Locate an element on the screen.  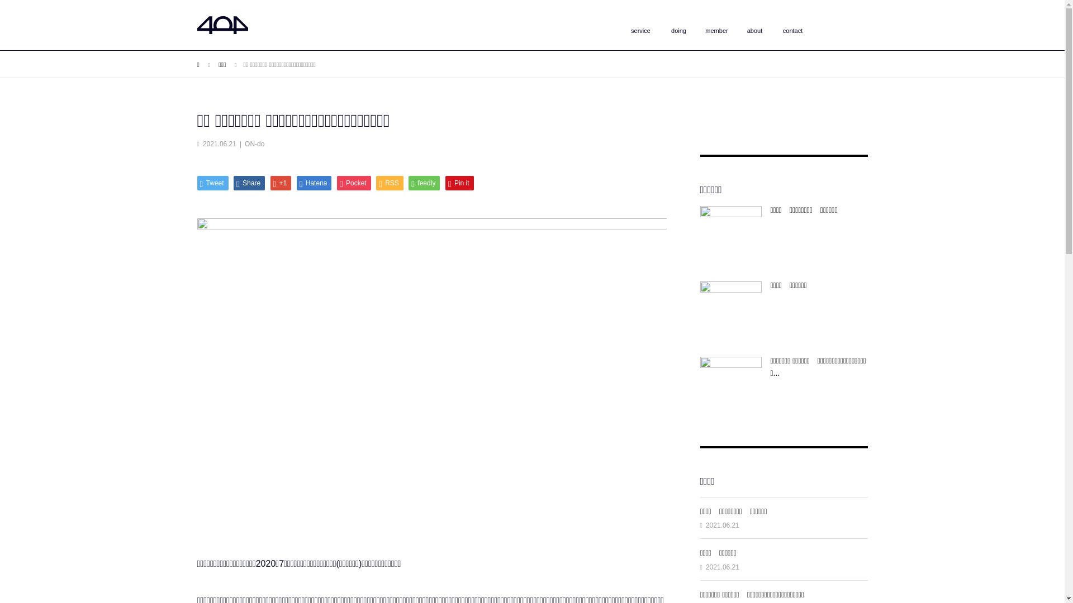
about is located at coordinates (754, 31).